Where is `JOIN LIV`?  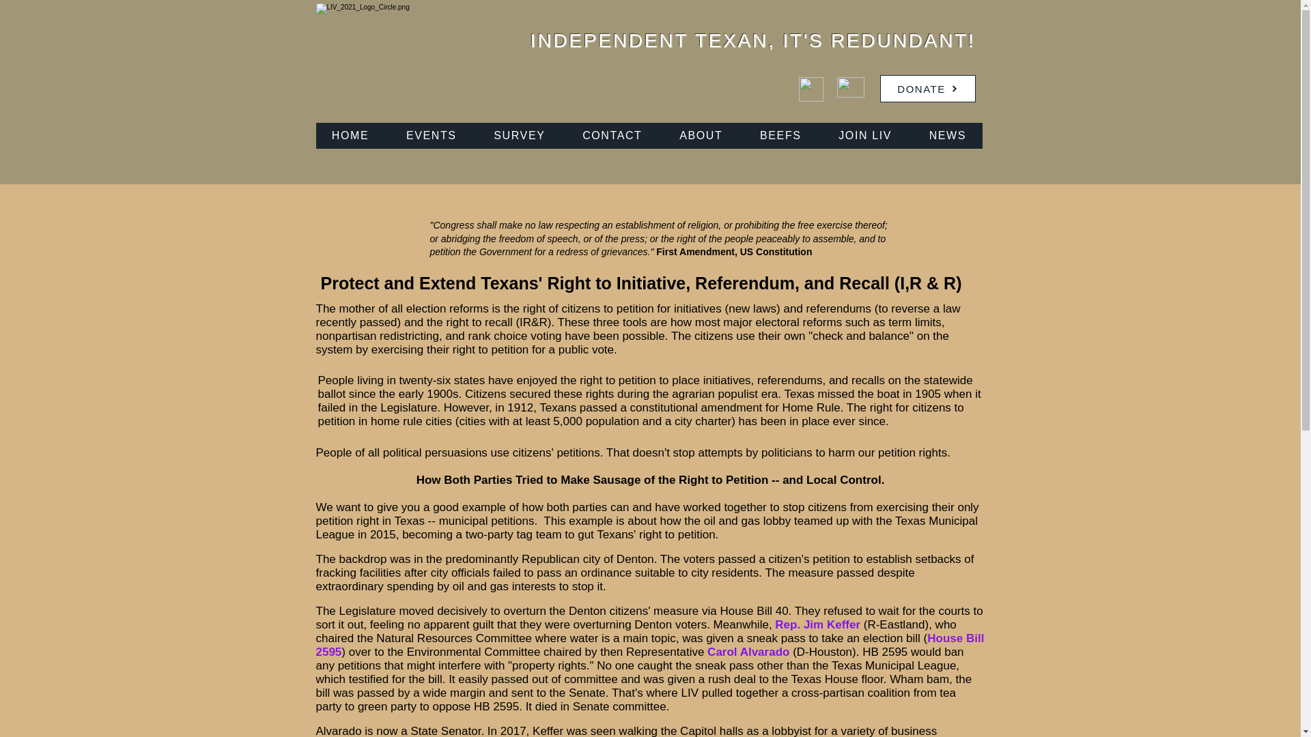
JOIN LIV is located at coordinates (864, 136).